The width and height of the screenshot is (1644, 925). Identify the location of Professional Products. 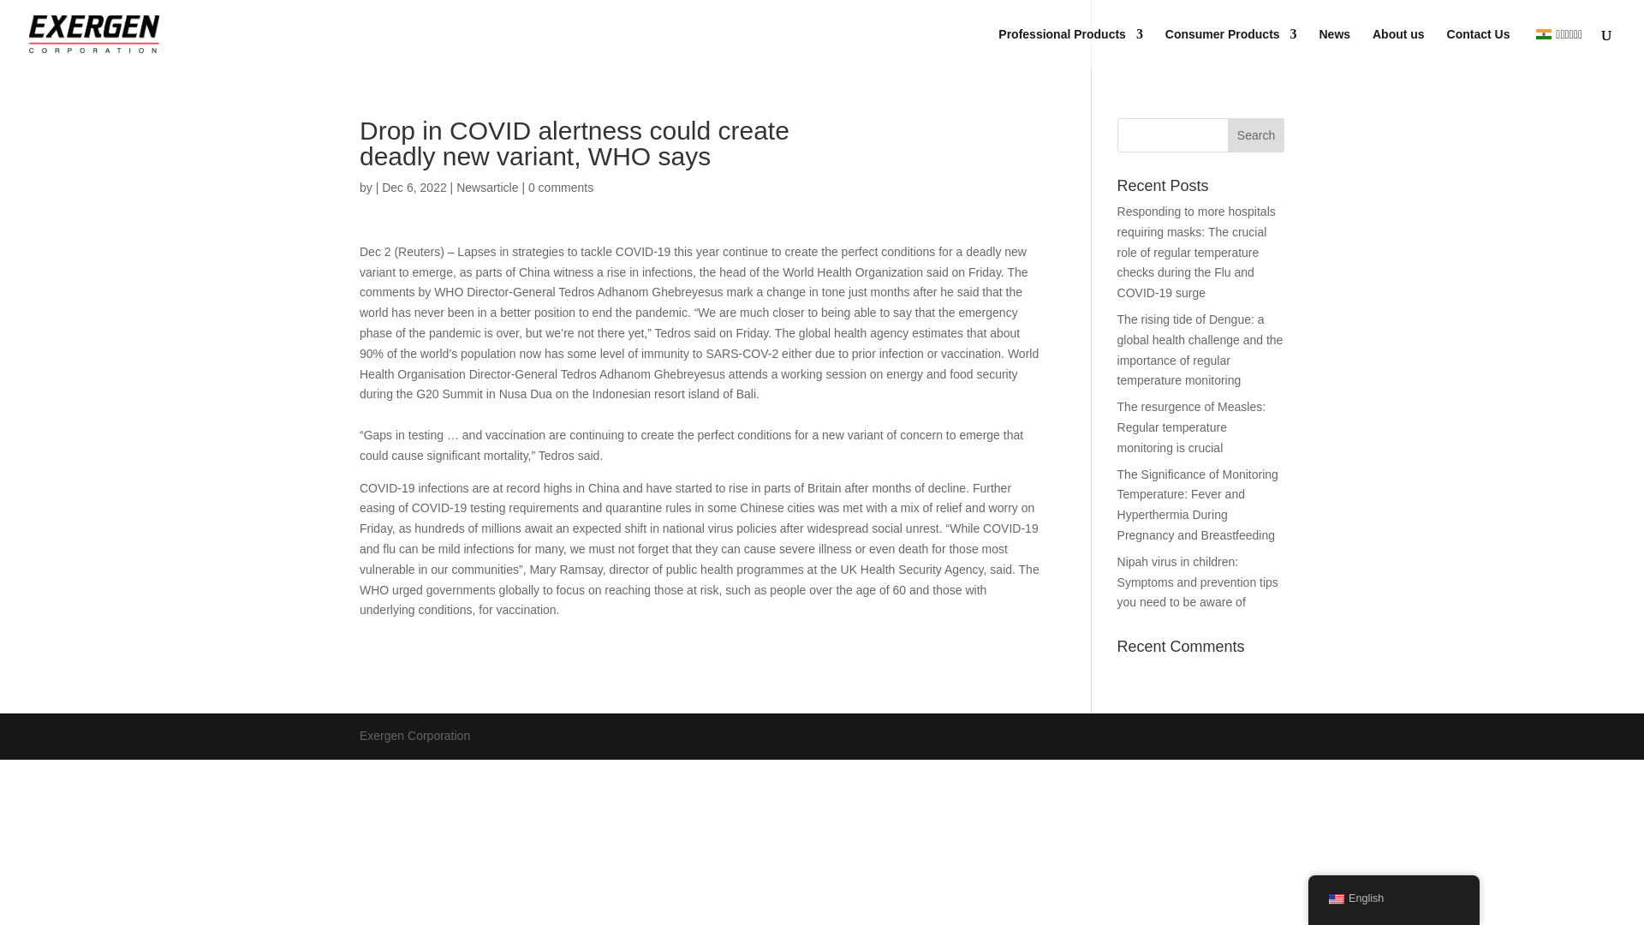
(1070, 48).